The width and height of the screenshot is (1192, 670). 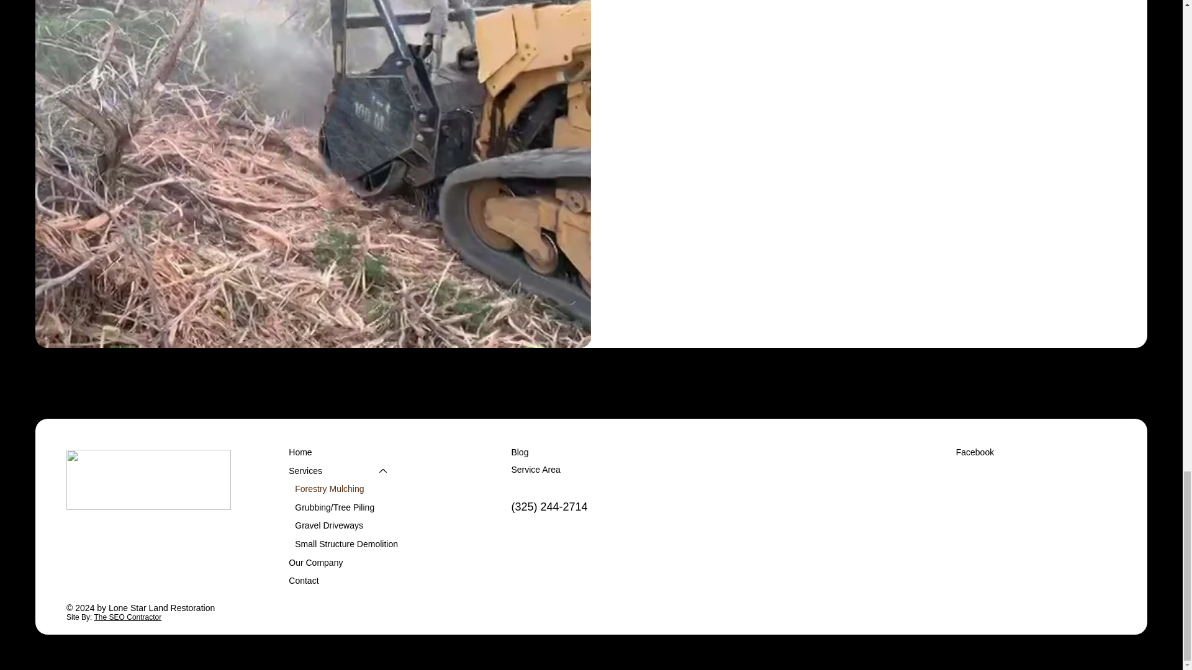 What do you see at coordinates (343, 545) in the screenshot?
I see `Small Structure Demolition` at bounding box center [343, 545].